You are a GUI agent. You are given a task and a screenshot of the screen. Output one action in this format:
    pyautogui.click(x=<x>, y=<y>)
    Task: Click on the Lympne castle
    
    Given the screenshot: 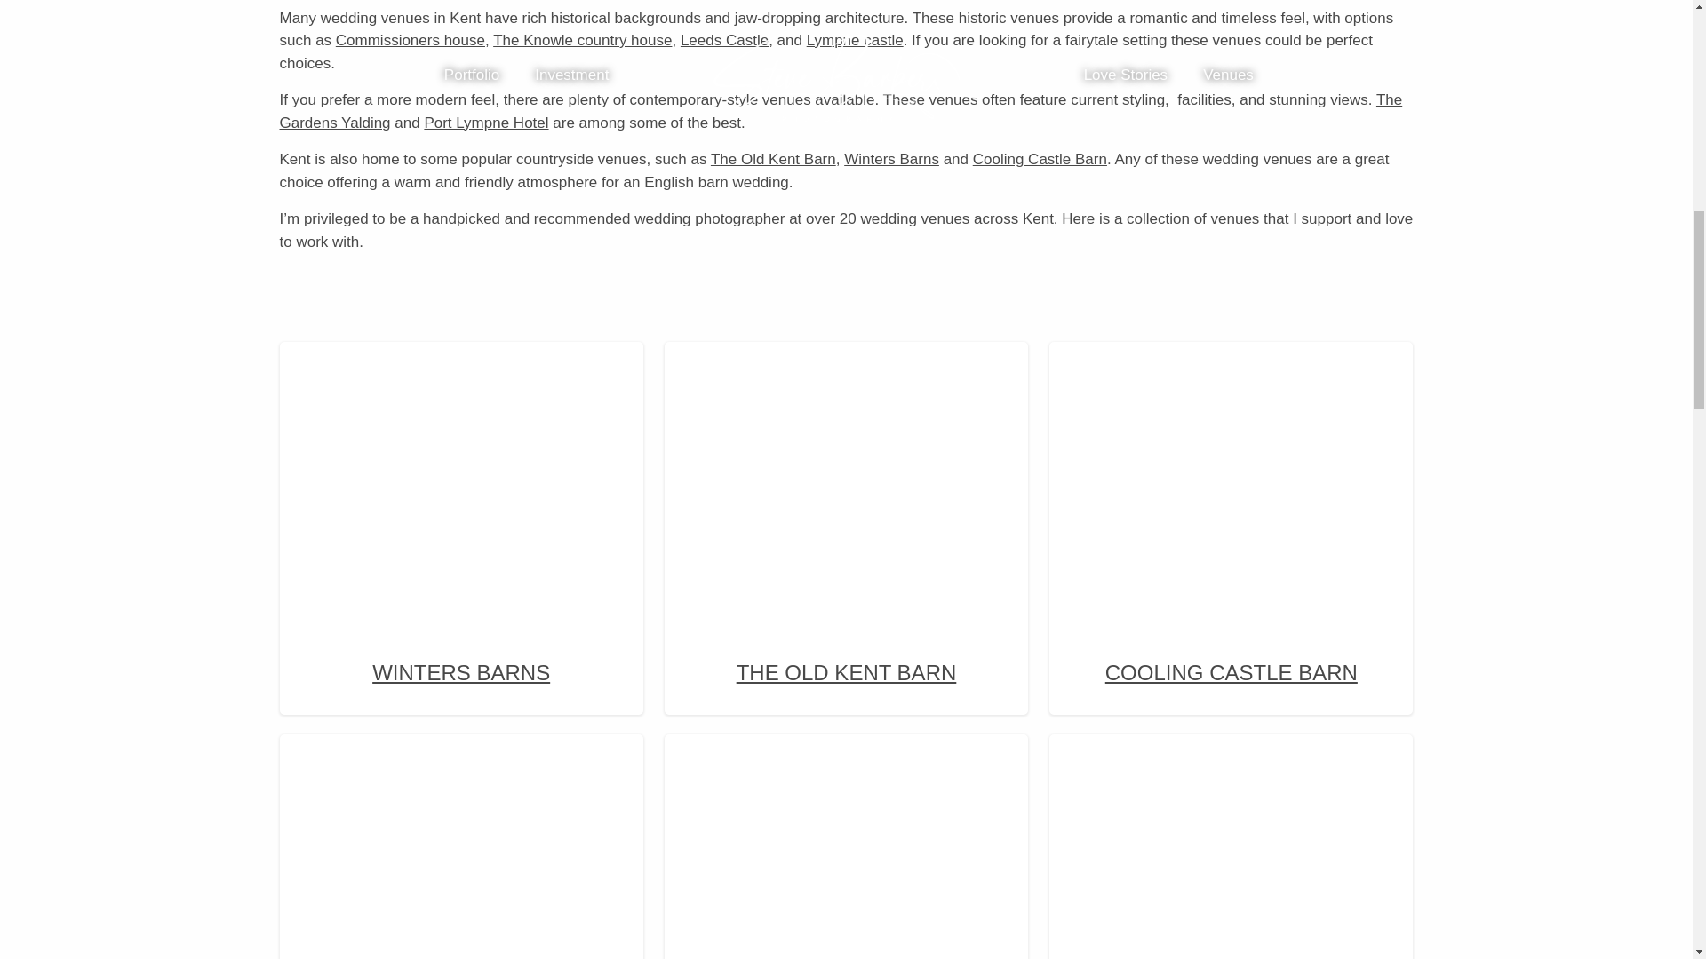 What is the action you would take?
    pyautogui.click(x=855, y=40)
    